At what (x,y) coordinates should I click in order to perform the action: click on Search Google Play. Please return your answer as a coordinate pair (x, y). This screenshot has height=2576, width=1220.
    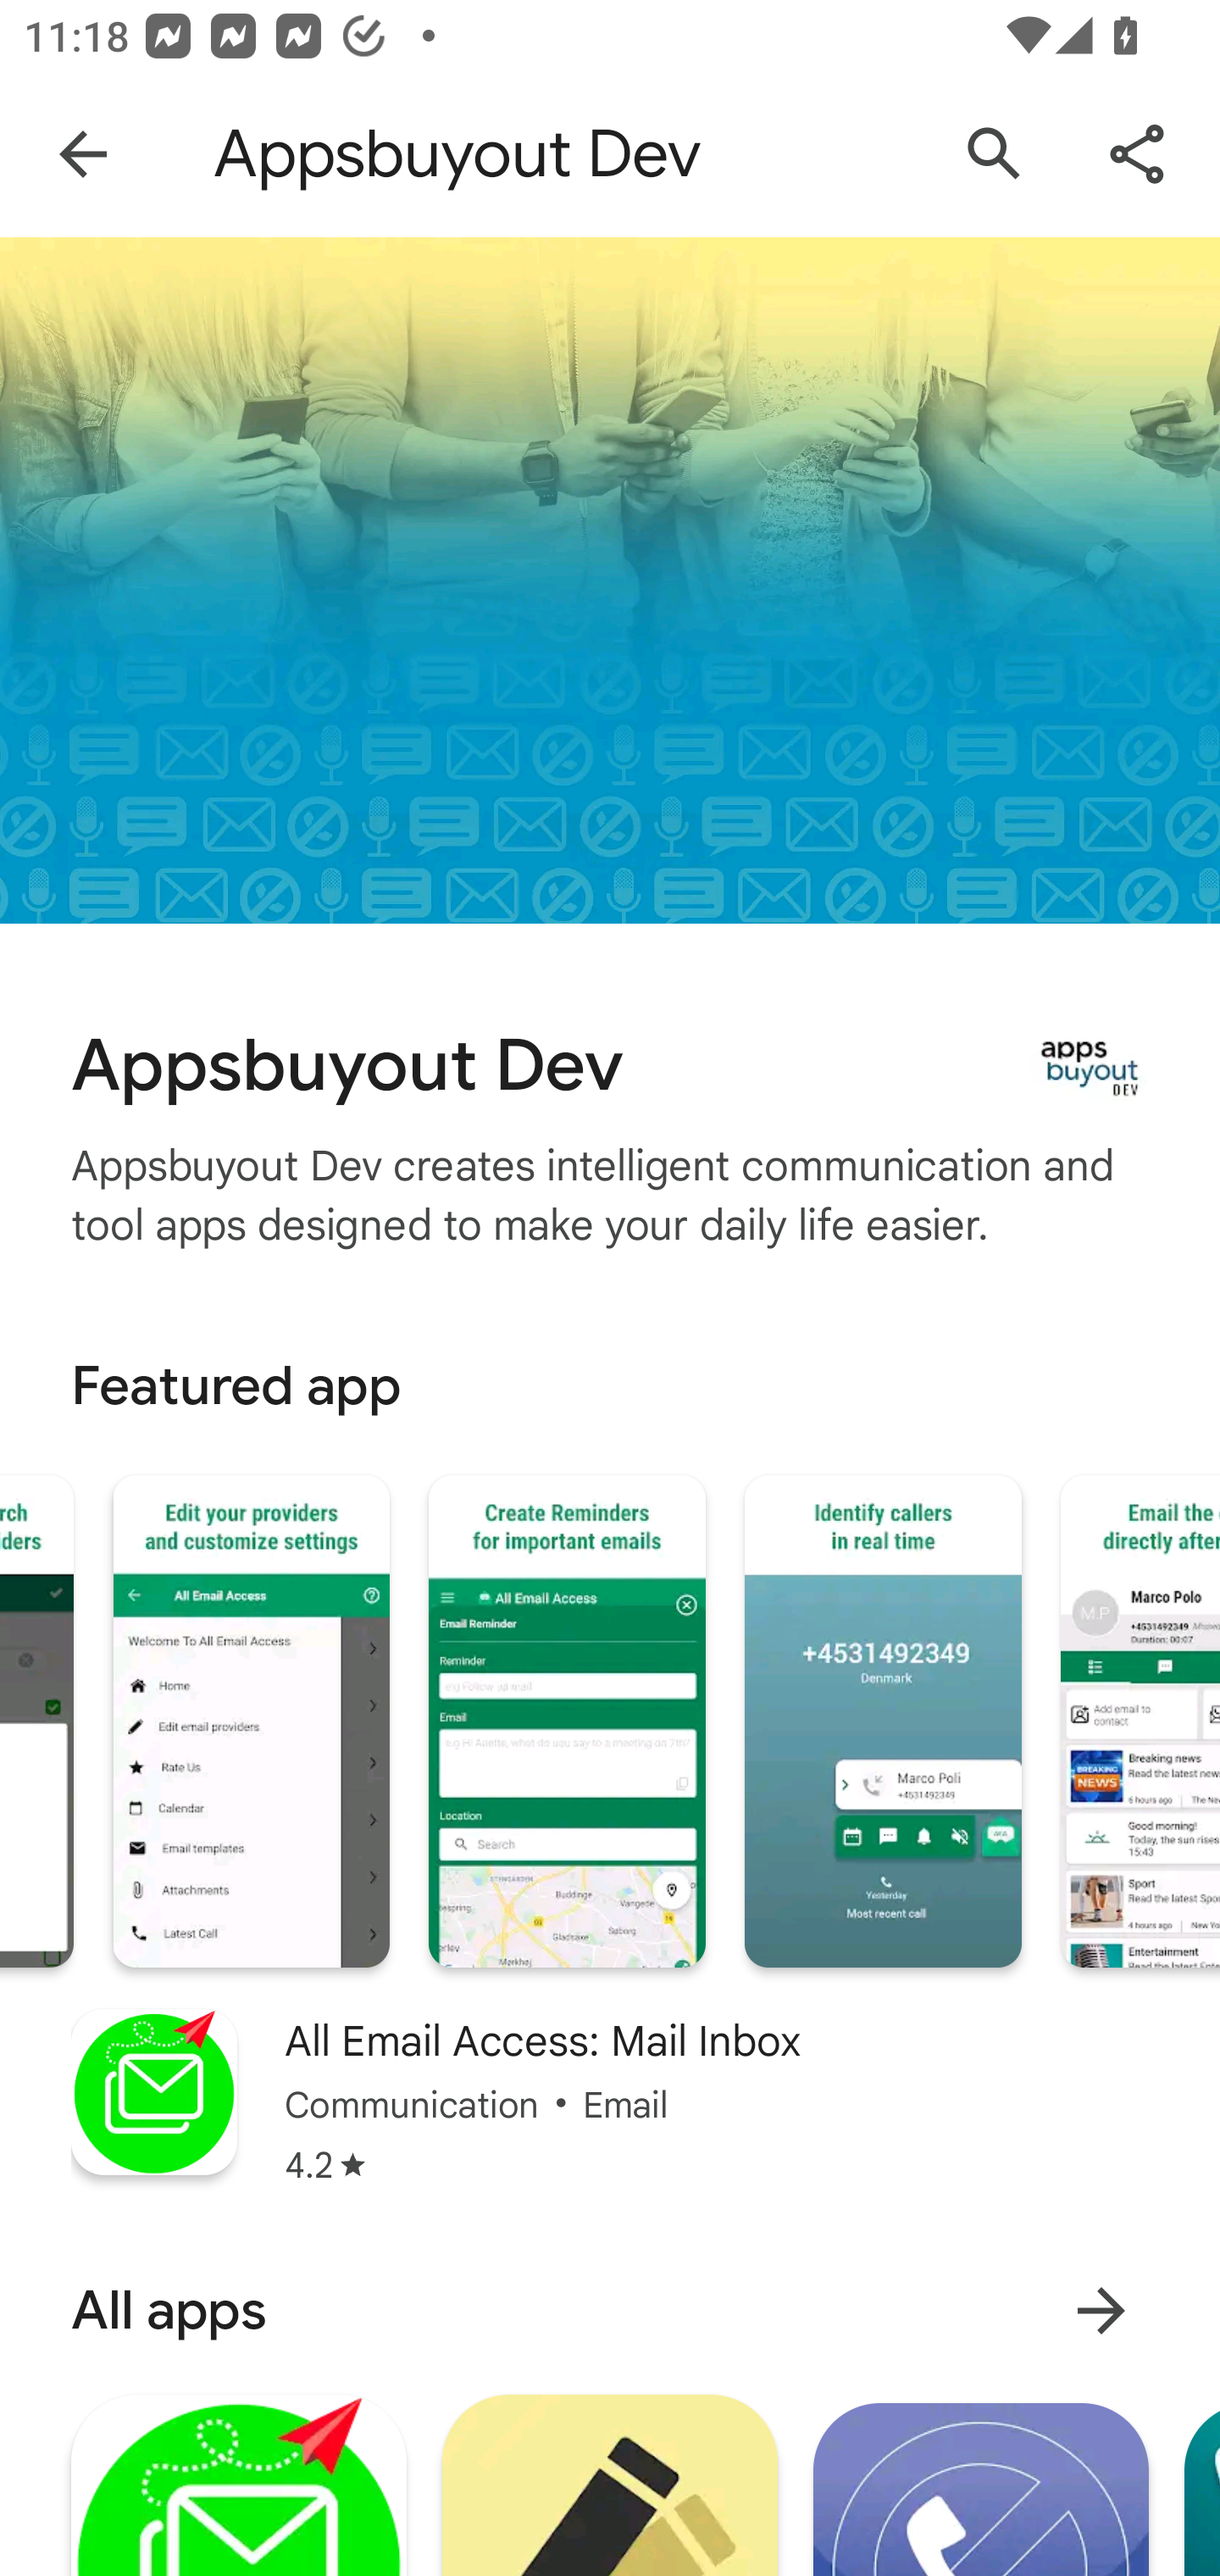
    Looking at the image, I should click on (995, 154).